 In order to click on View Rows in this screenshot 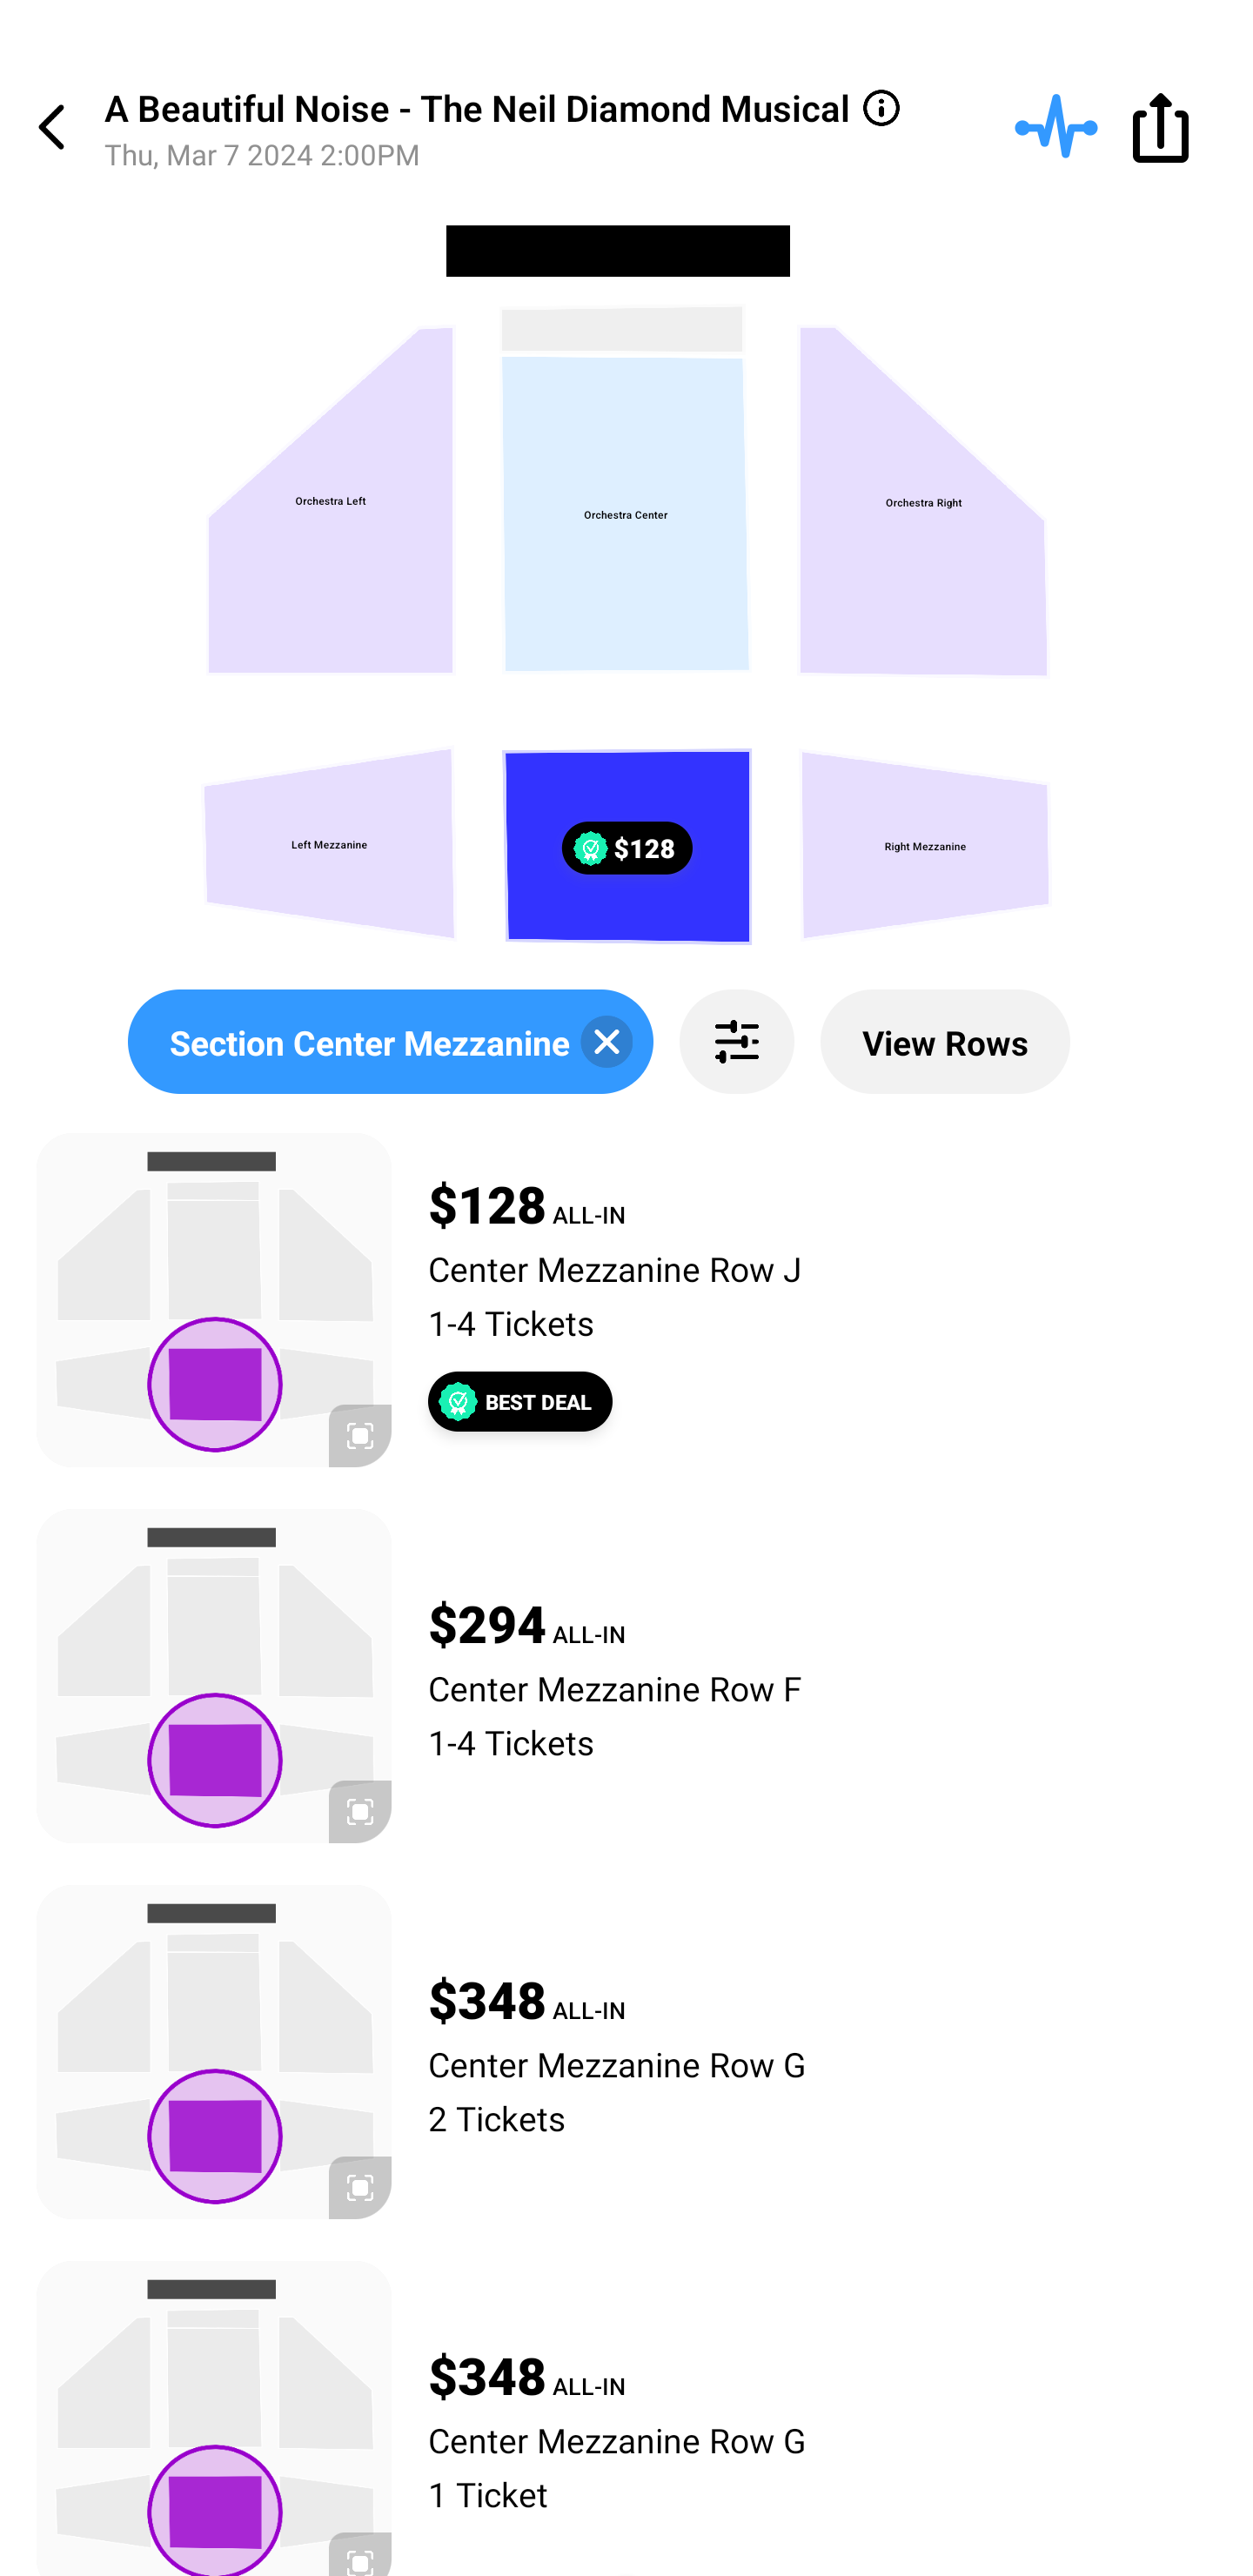, I will do `click(945, 1042)`.